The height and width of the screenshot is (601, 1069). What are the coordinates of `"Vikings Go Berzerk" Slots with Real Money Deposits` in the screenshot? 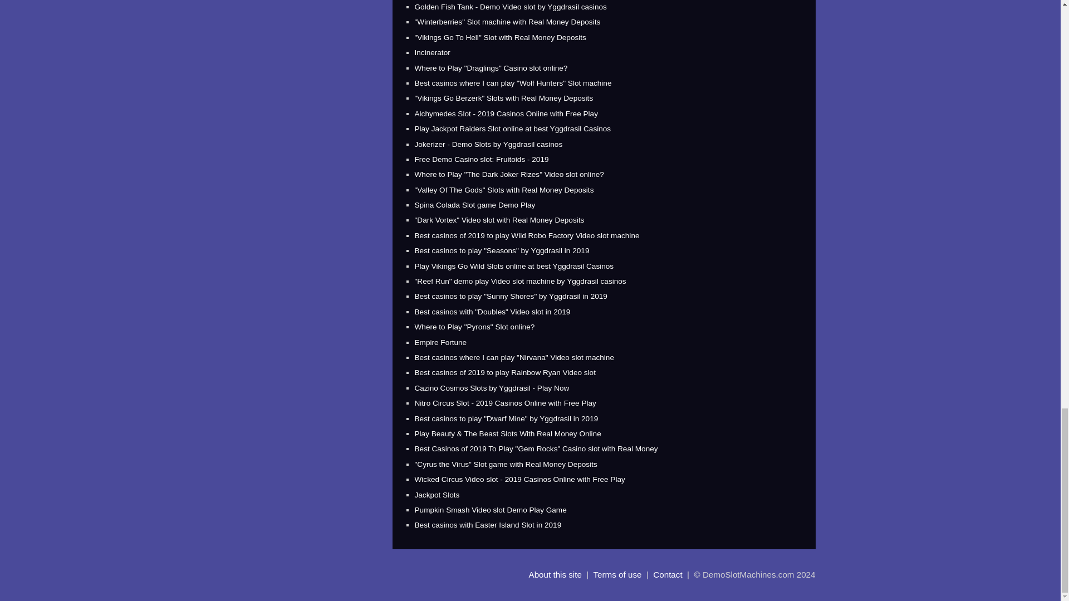 It's located at (503, 98).